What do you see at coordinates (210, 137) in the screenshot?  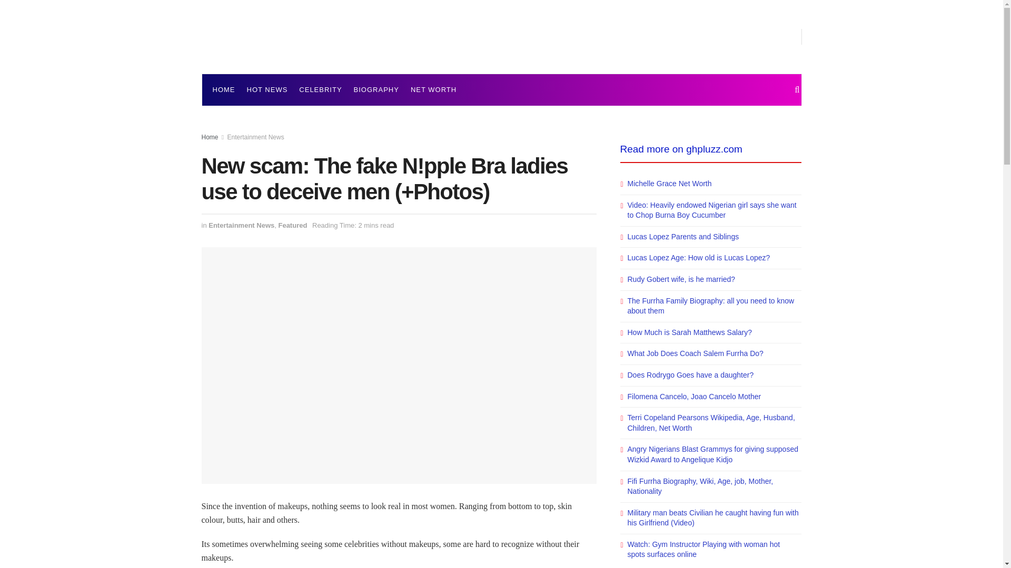 I see `Home` at bounding box center [210, 137].